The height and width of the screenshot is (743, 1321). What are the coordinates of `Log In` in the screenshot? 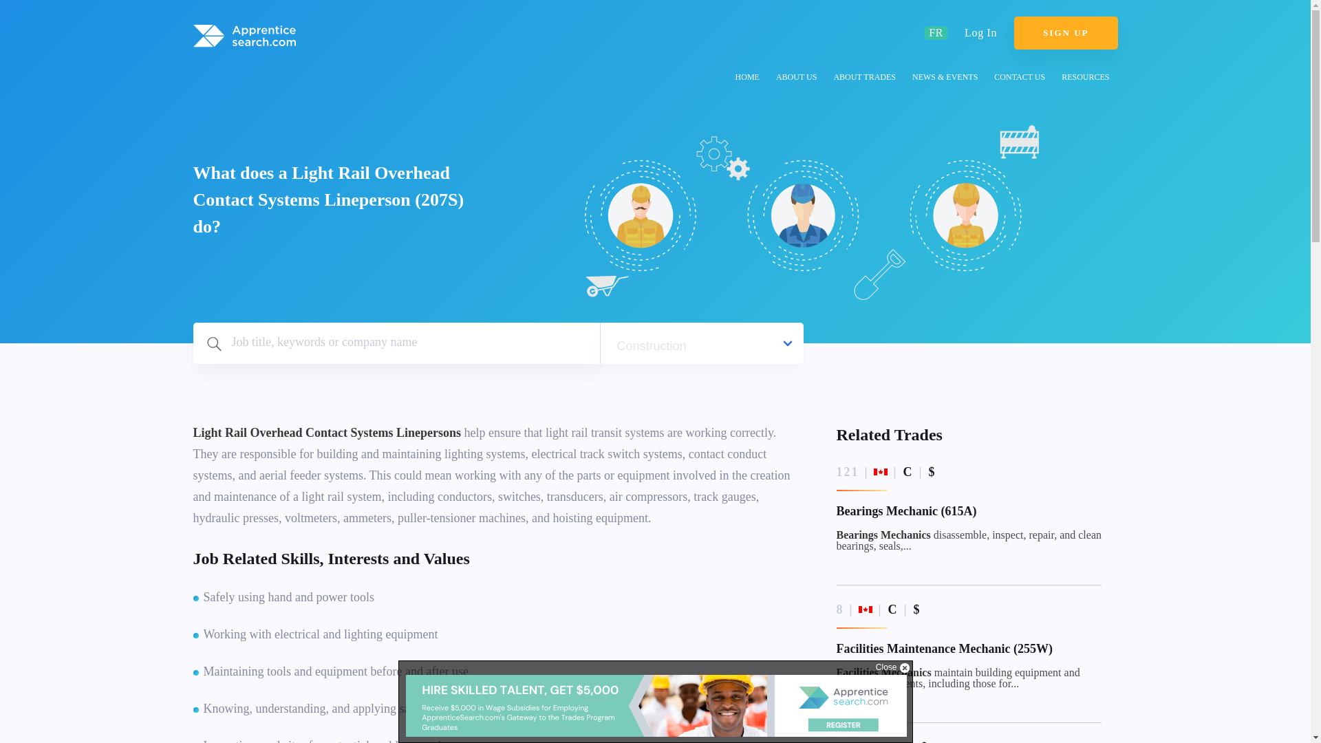 It's located at (980, 33).